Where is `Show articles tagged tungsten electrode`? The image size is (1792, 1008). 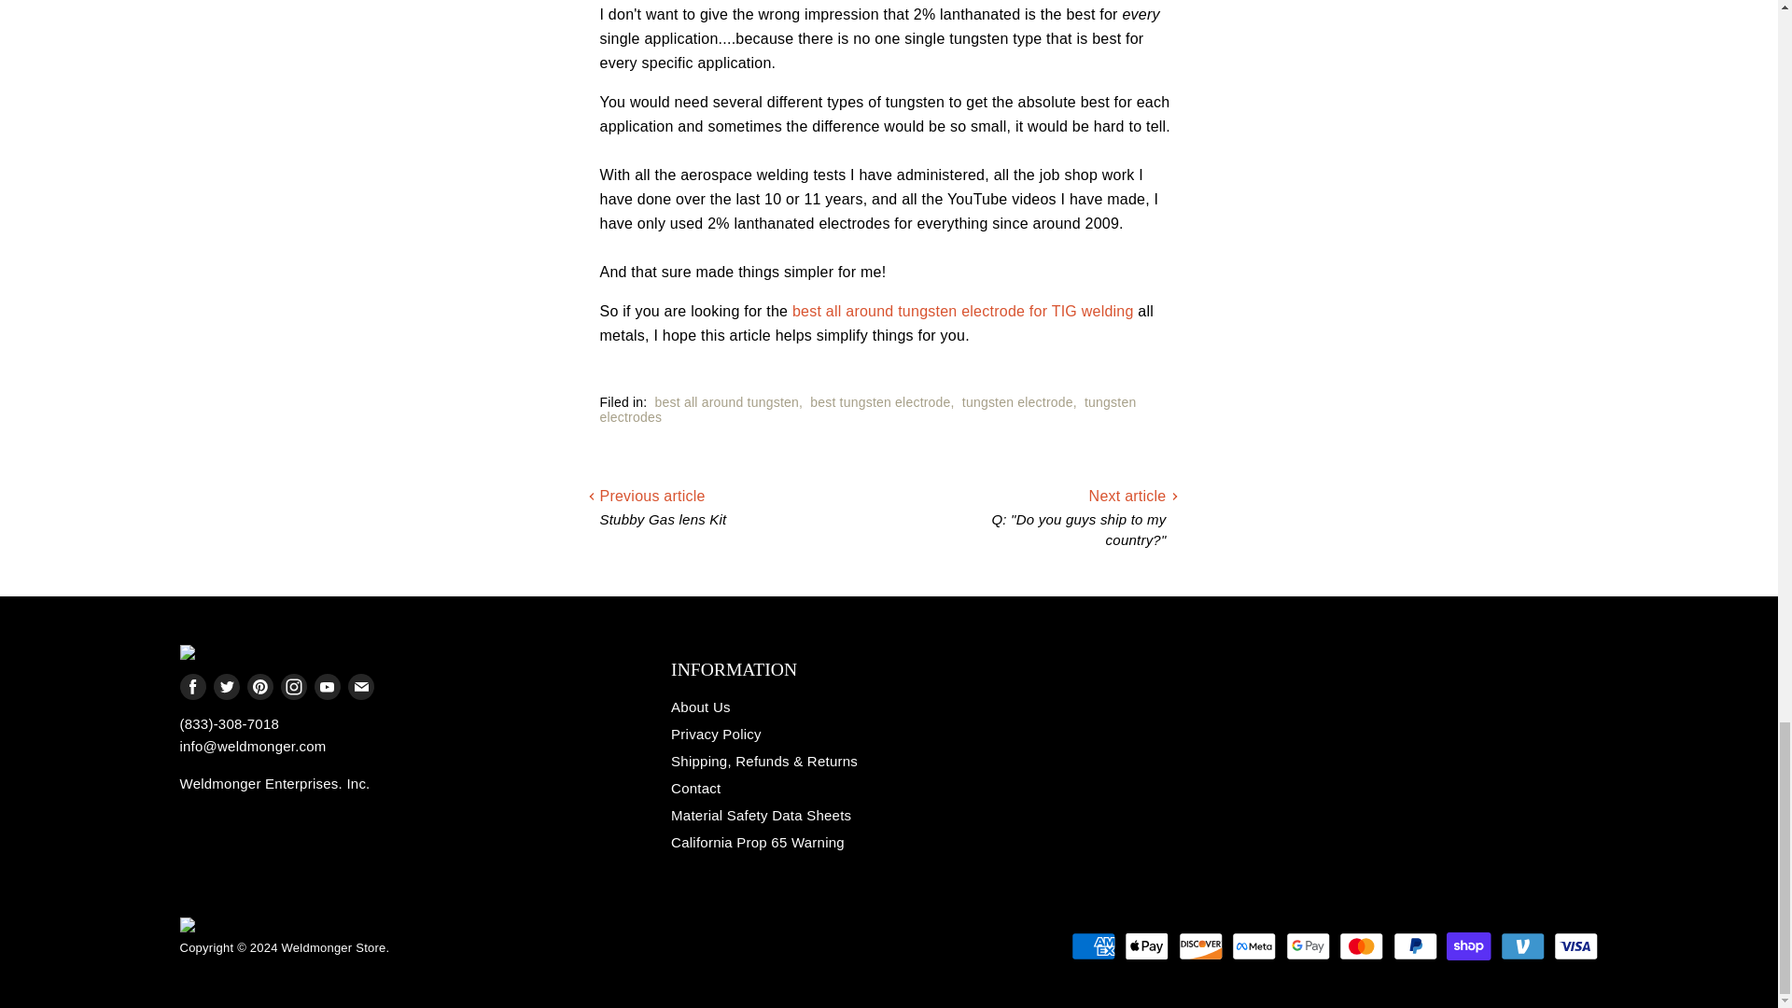 Show articles tagged tungsten electrode is located at coordinates (1017, 401).